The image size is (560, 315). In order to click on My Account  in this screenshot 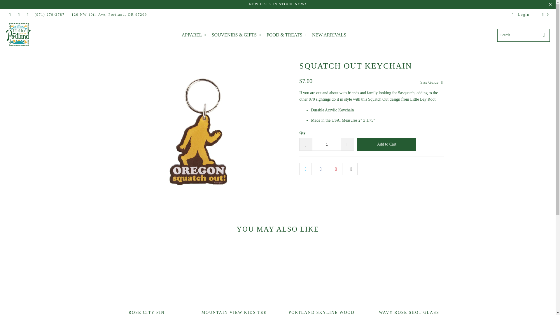, I will do `click(520, 15)`.